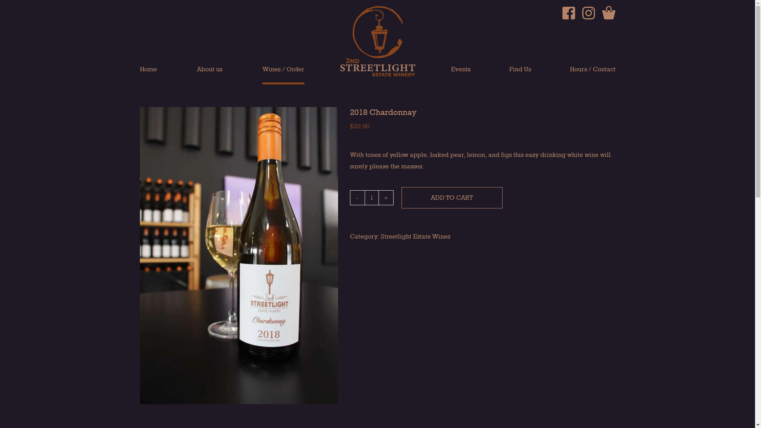 The height and width of the screenshot is (428, 761). What do you see at coordinates (588, 13) in the screenshot?
I see `Instagram` at bounding box center [588, 13].